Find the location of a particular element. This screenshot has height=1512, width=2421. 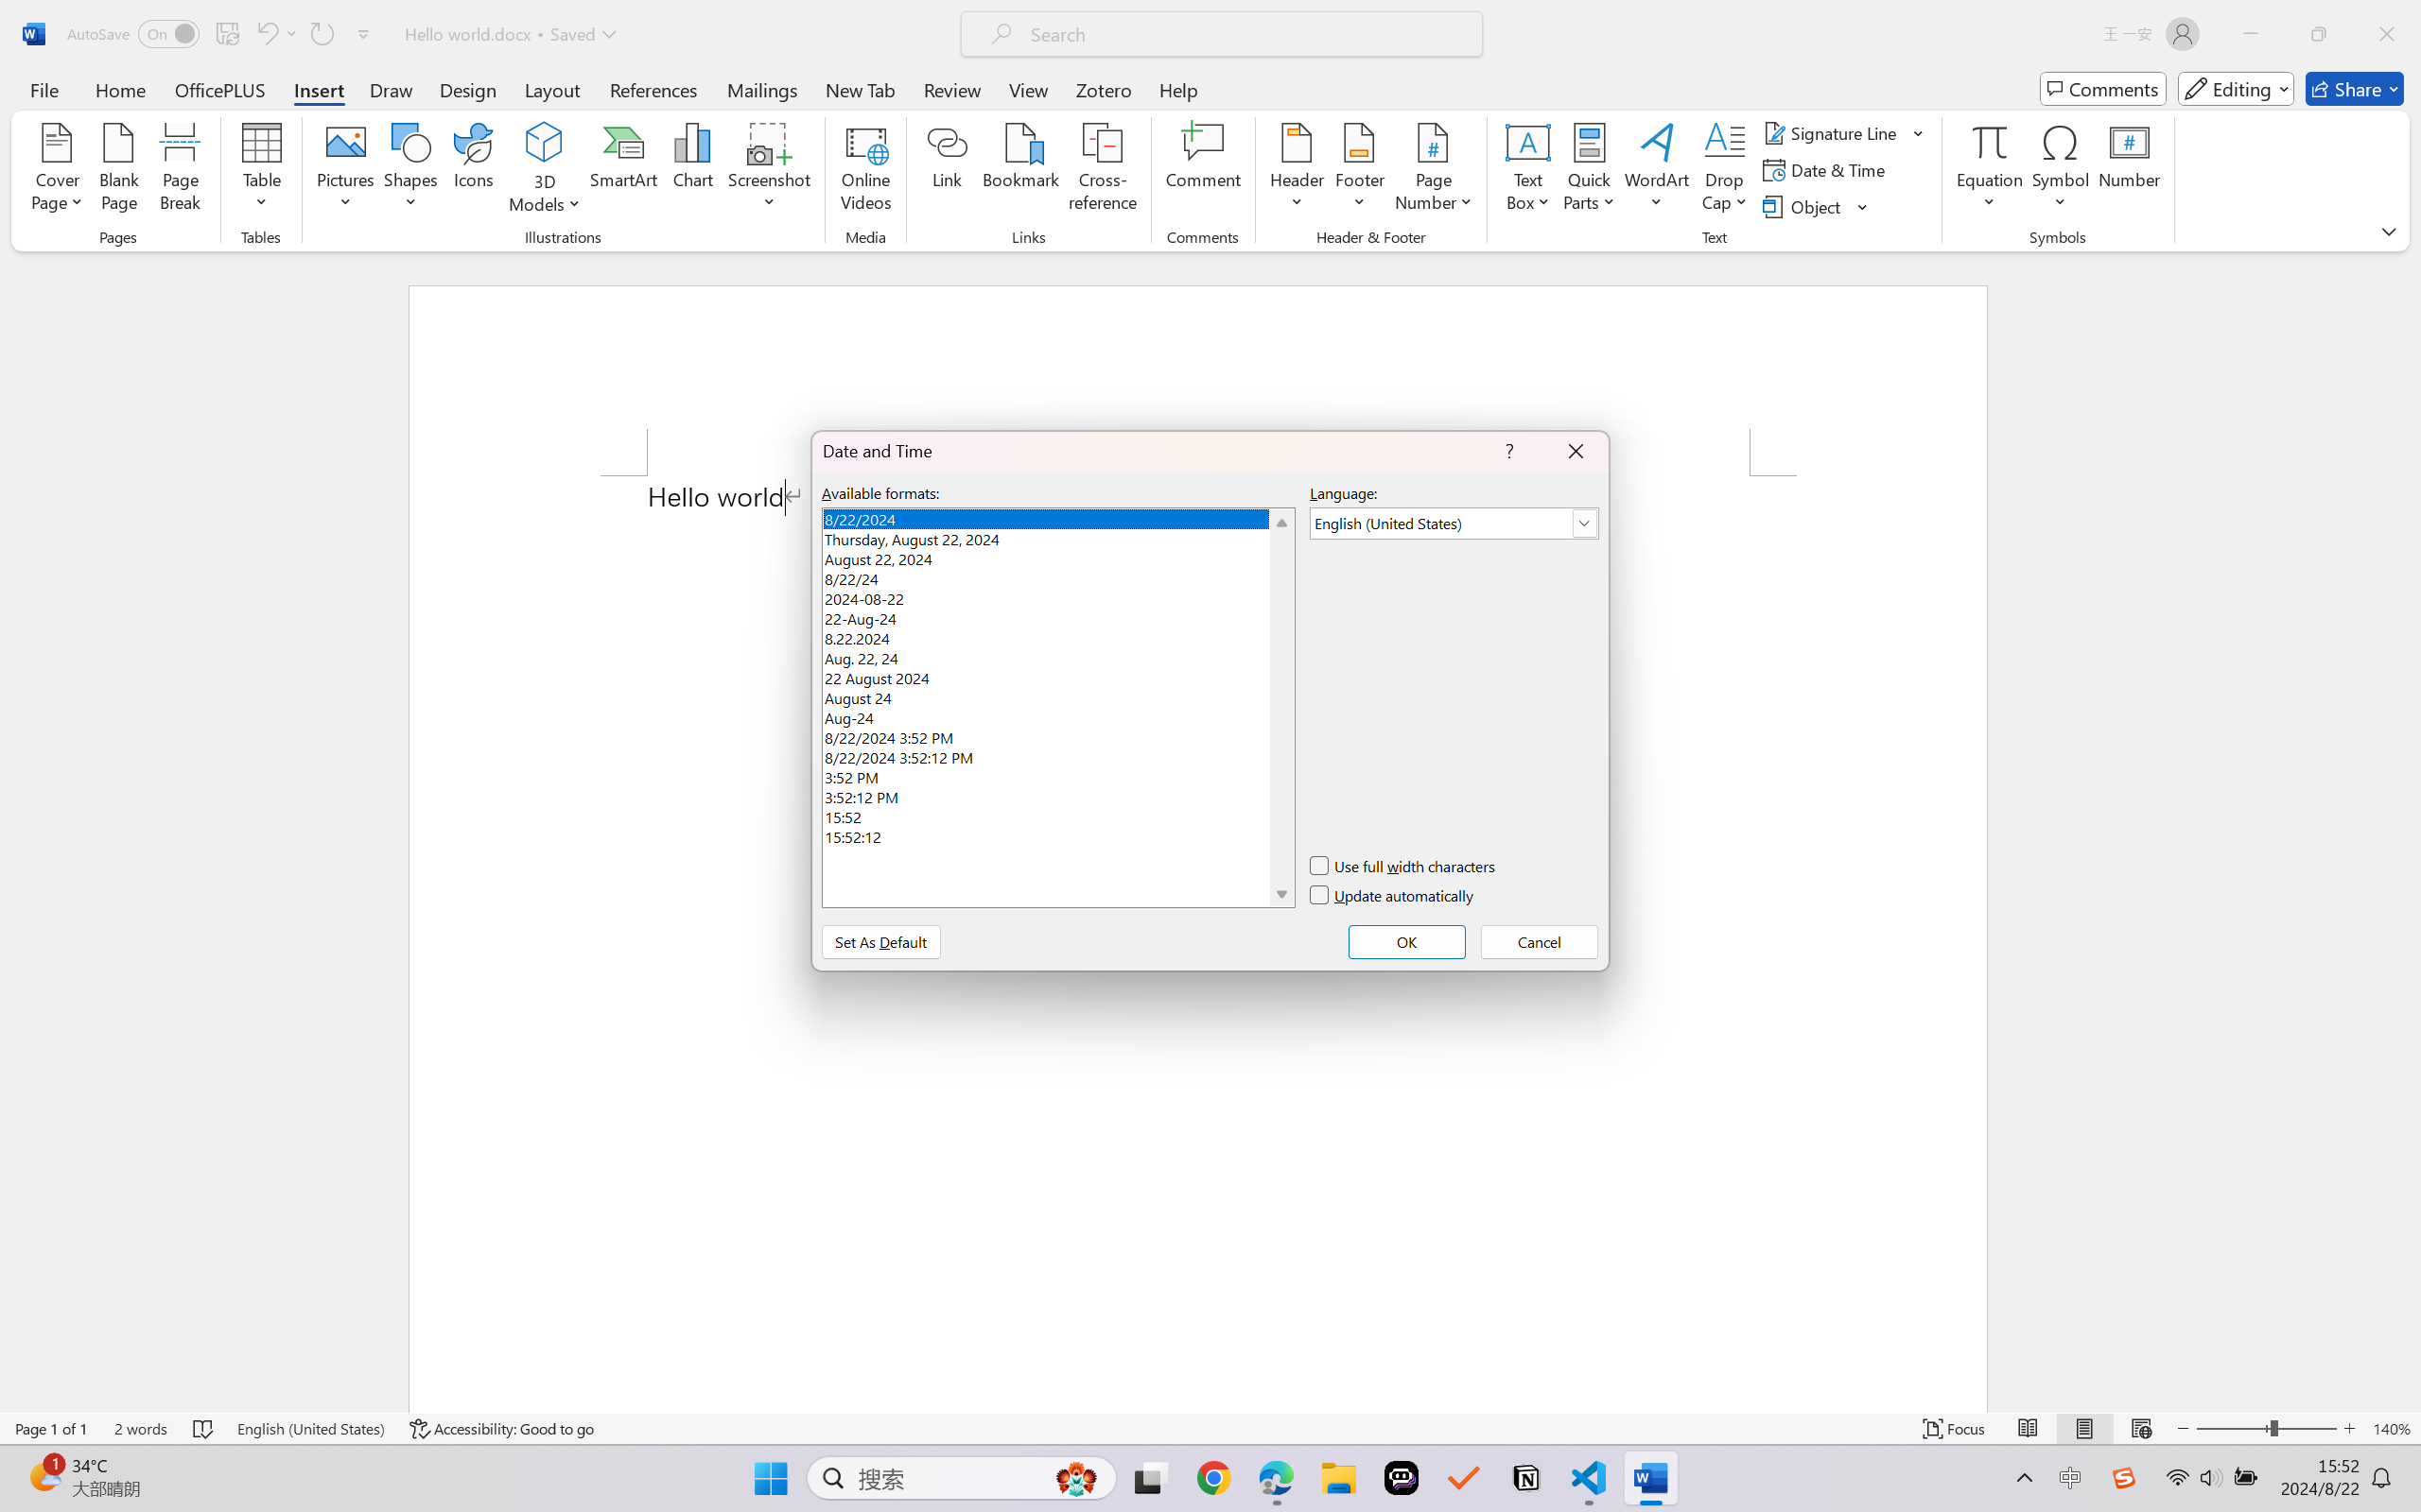

File Tab is located at coordinates (44, 89).